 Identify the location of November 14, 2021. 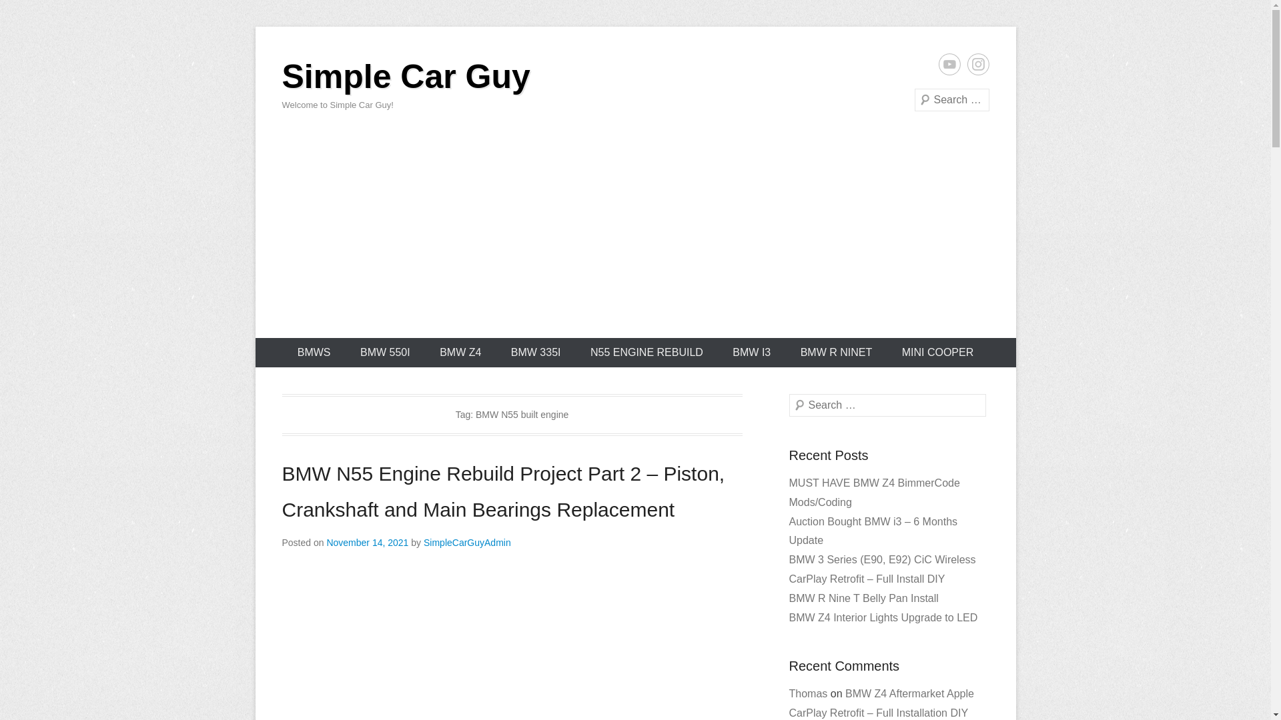
(367, 542).